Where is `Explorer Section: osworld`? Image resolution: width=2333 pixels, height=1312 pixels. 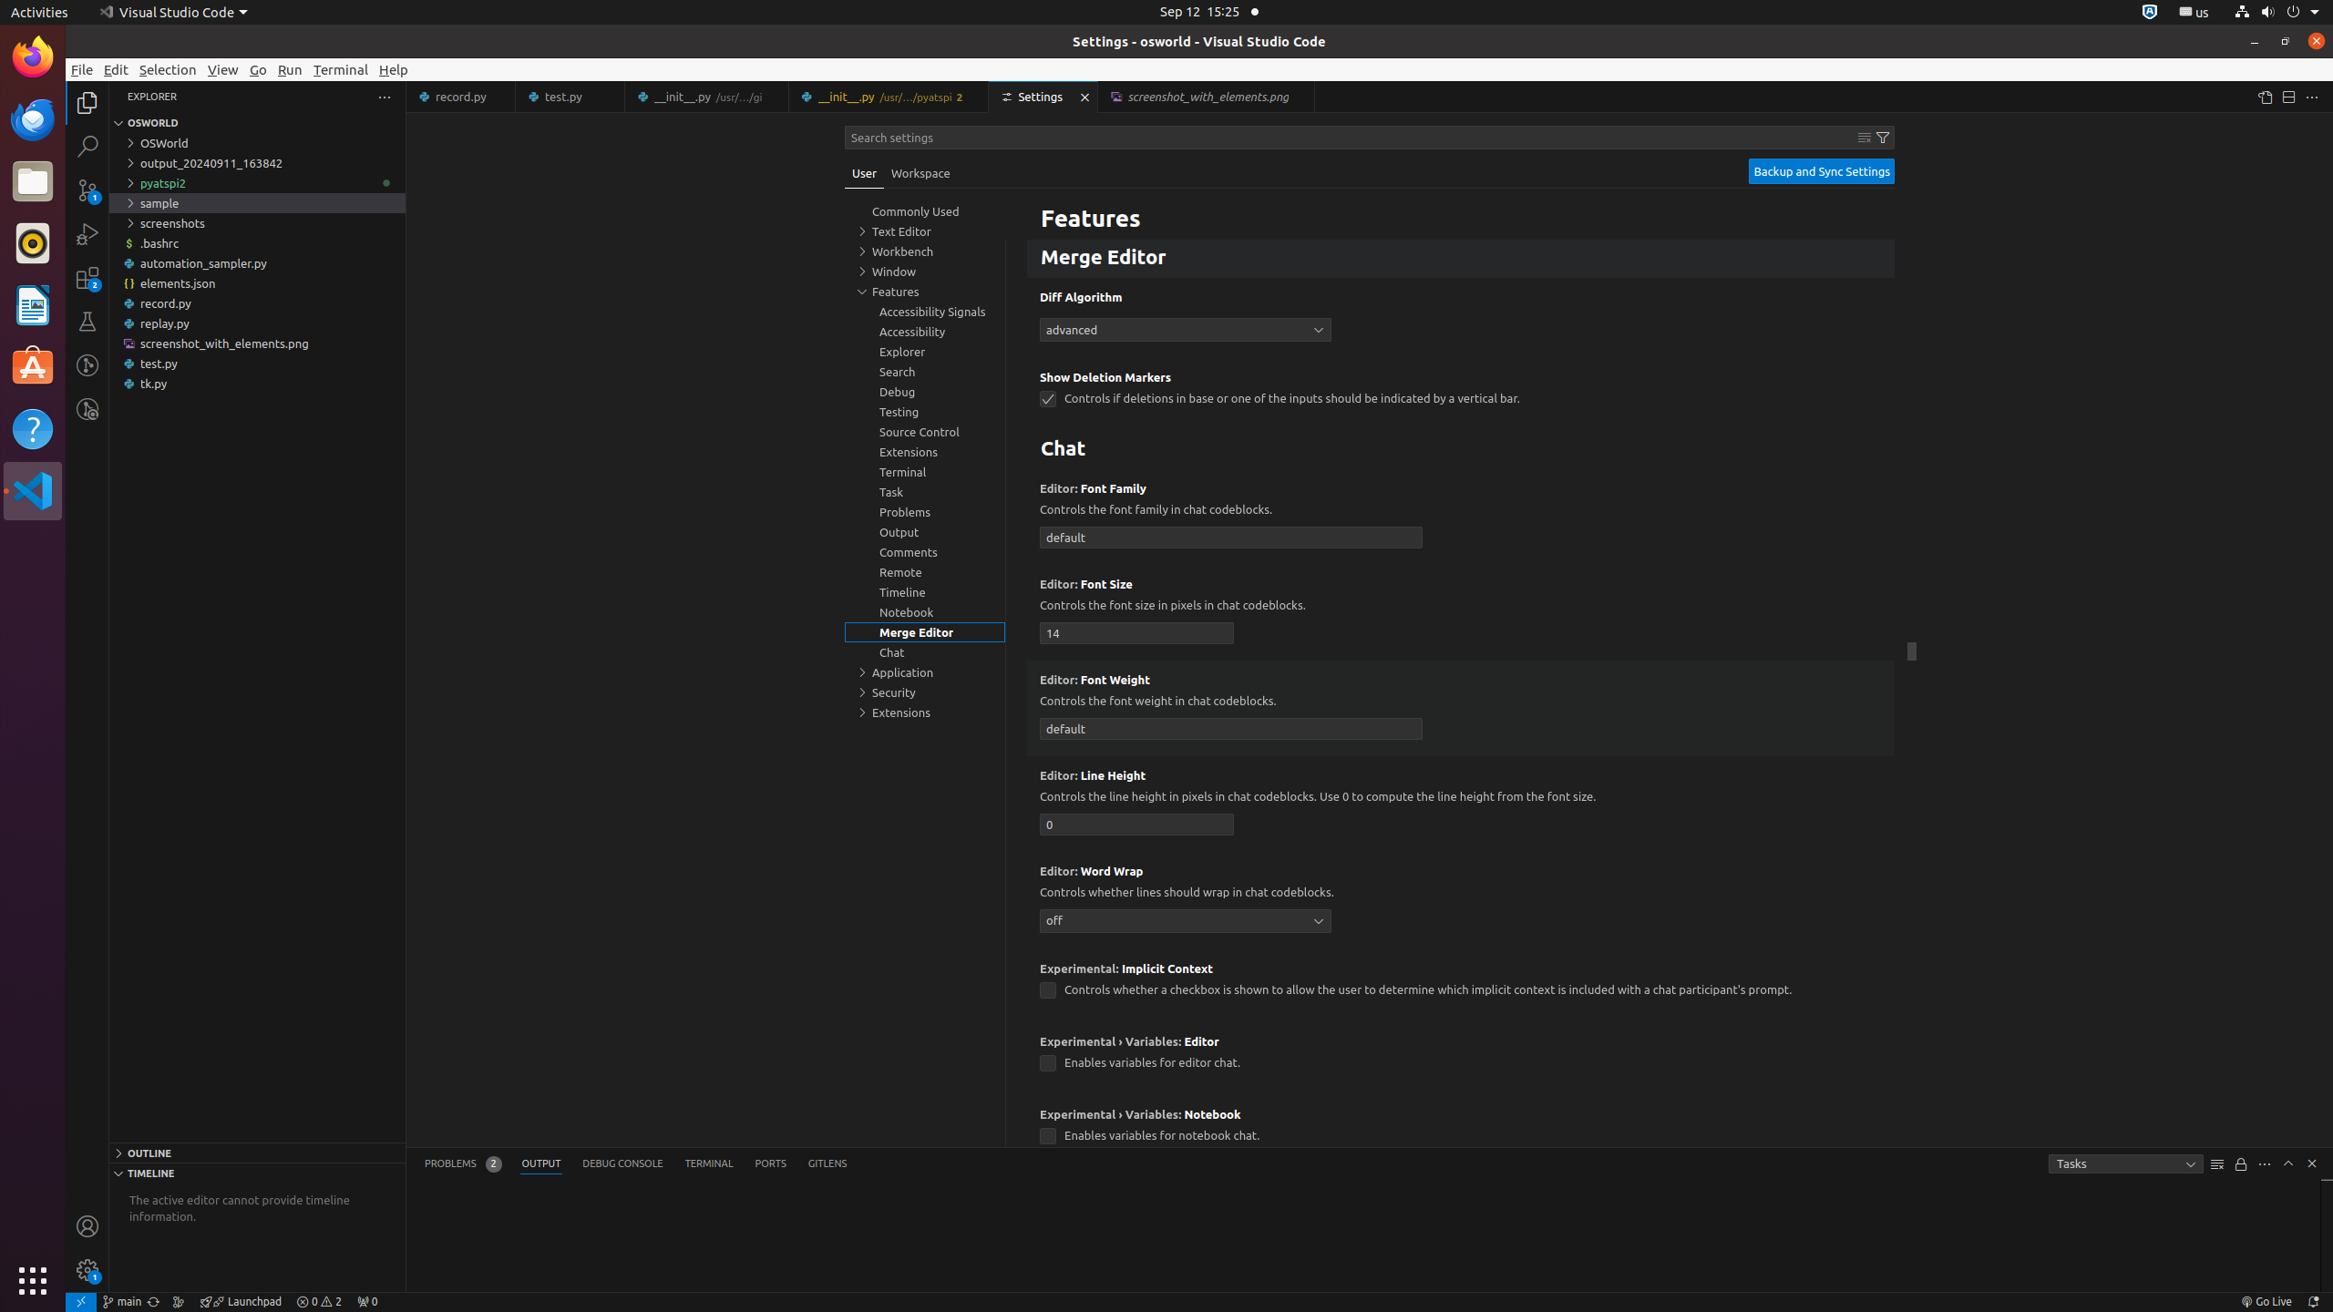
Explorer Section: osworld is located at coordinates (257, 123).